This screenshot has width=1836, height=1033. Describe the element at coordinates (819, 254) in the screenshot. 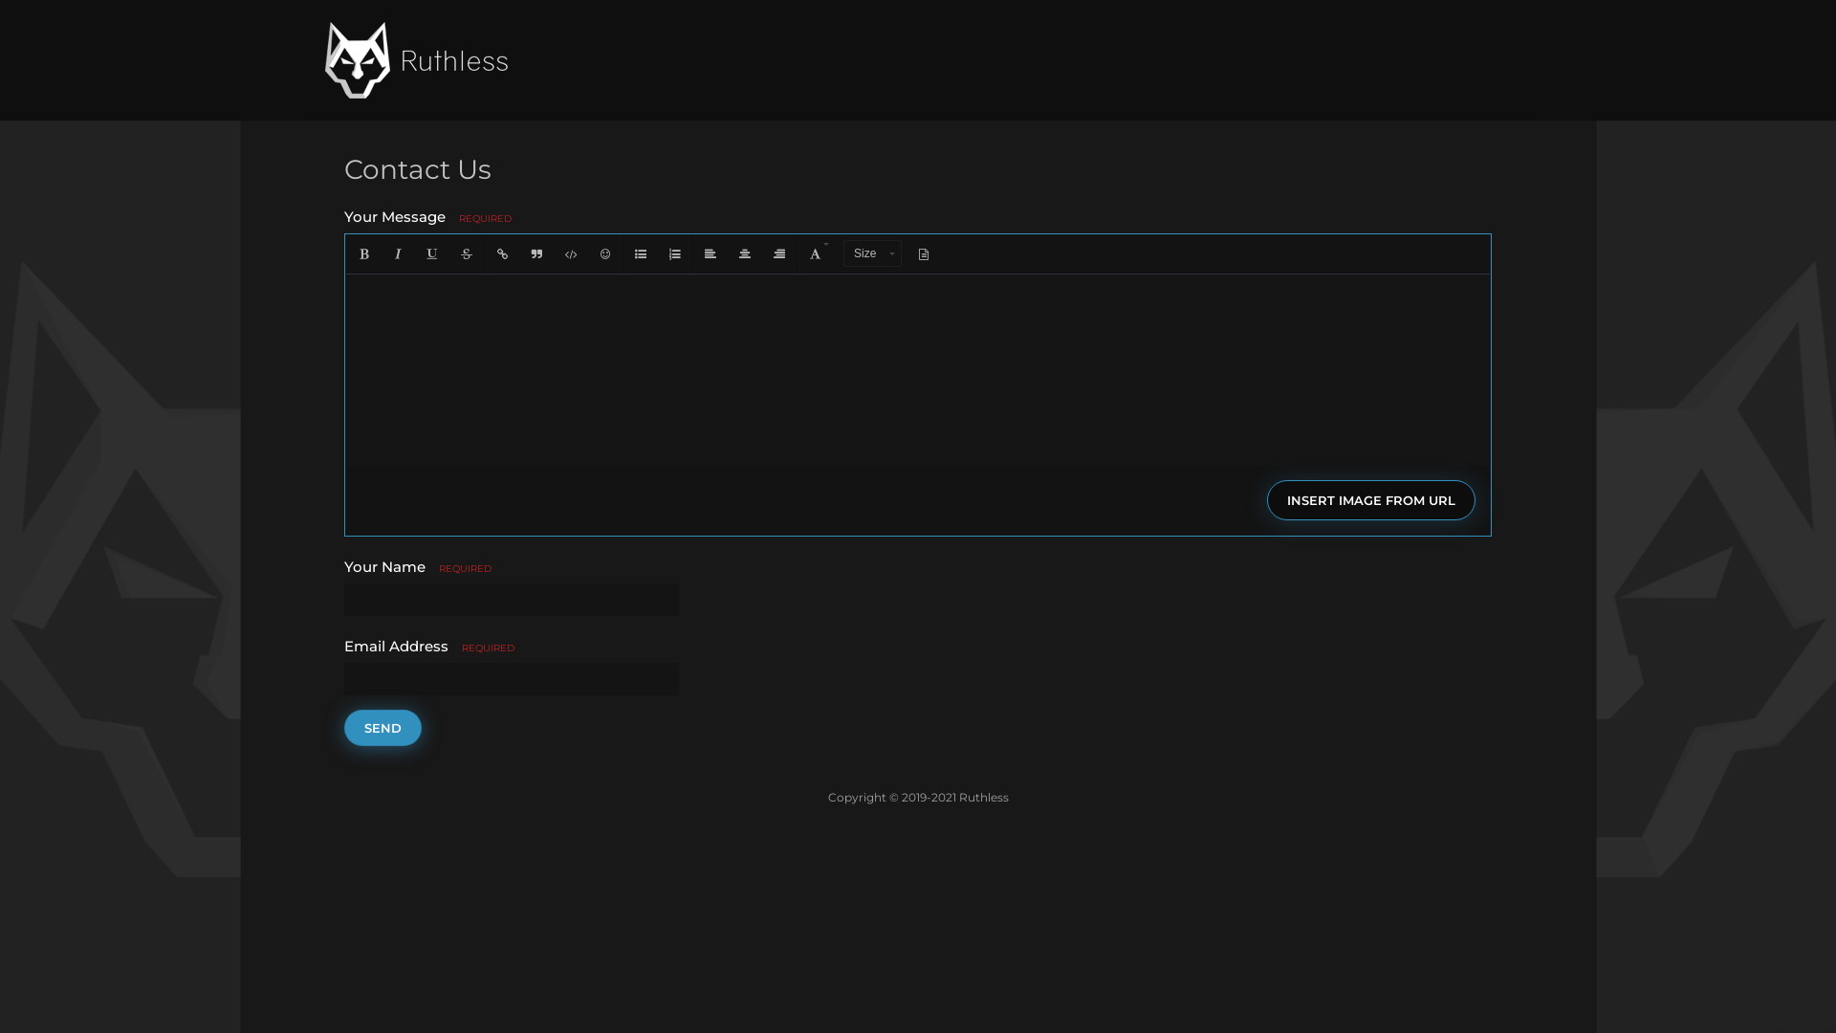

I see `Text Color` at that location.